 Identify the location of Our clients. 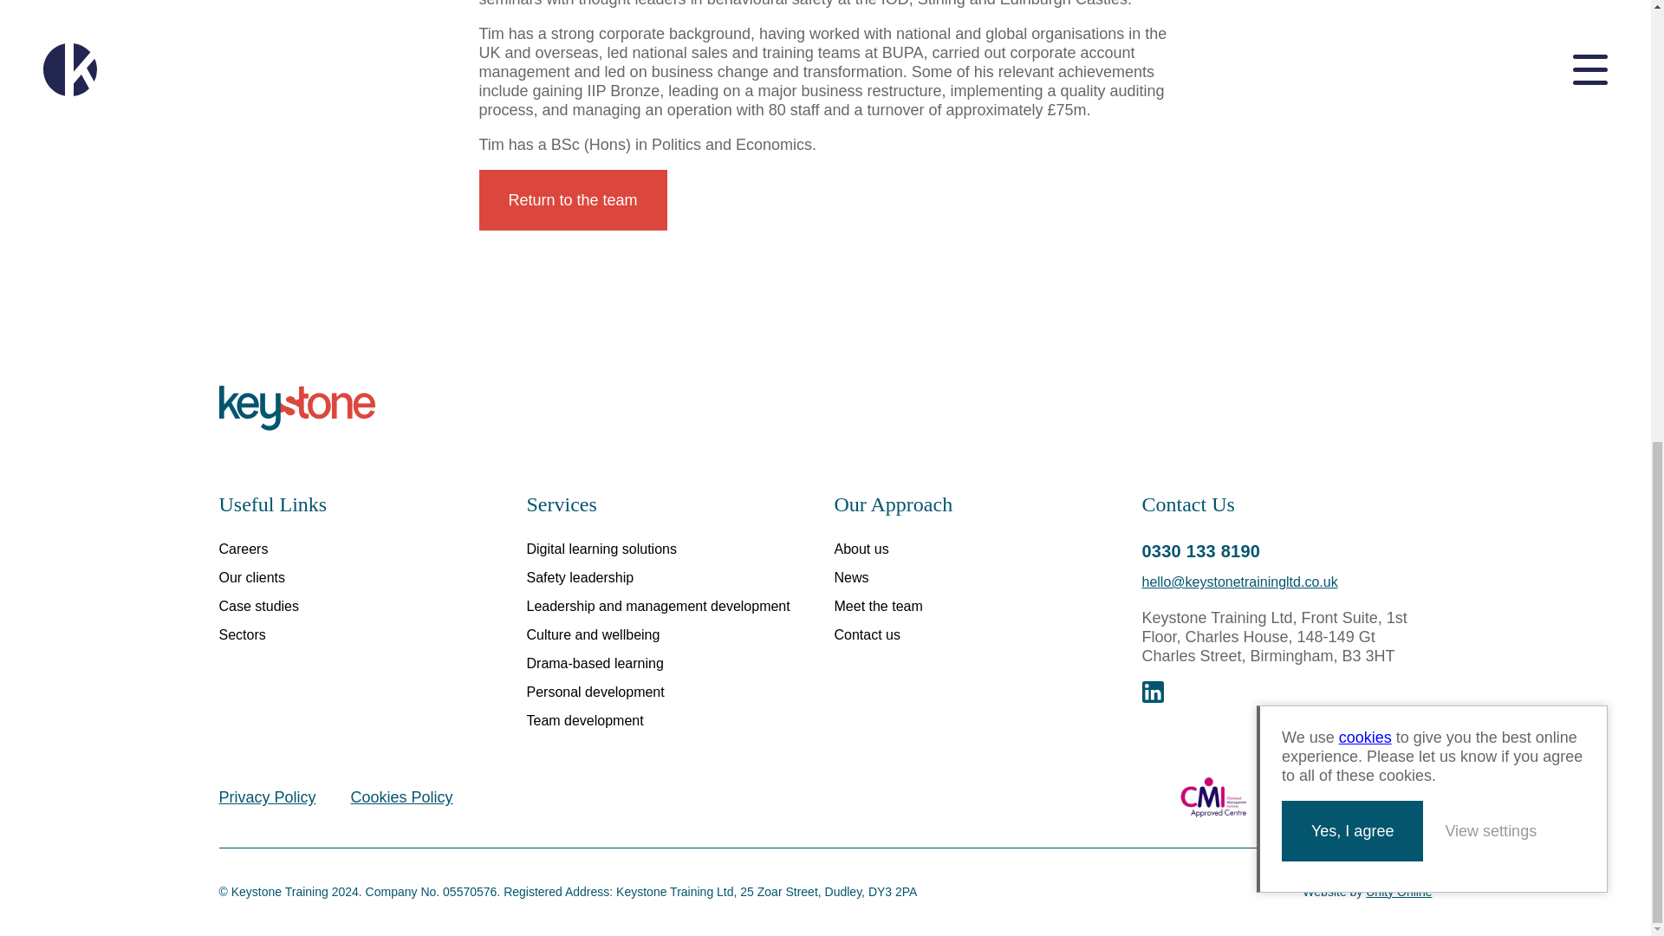
(251, 577).